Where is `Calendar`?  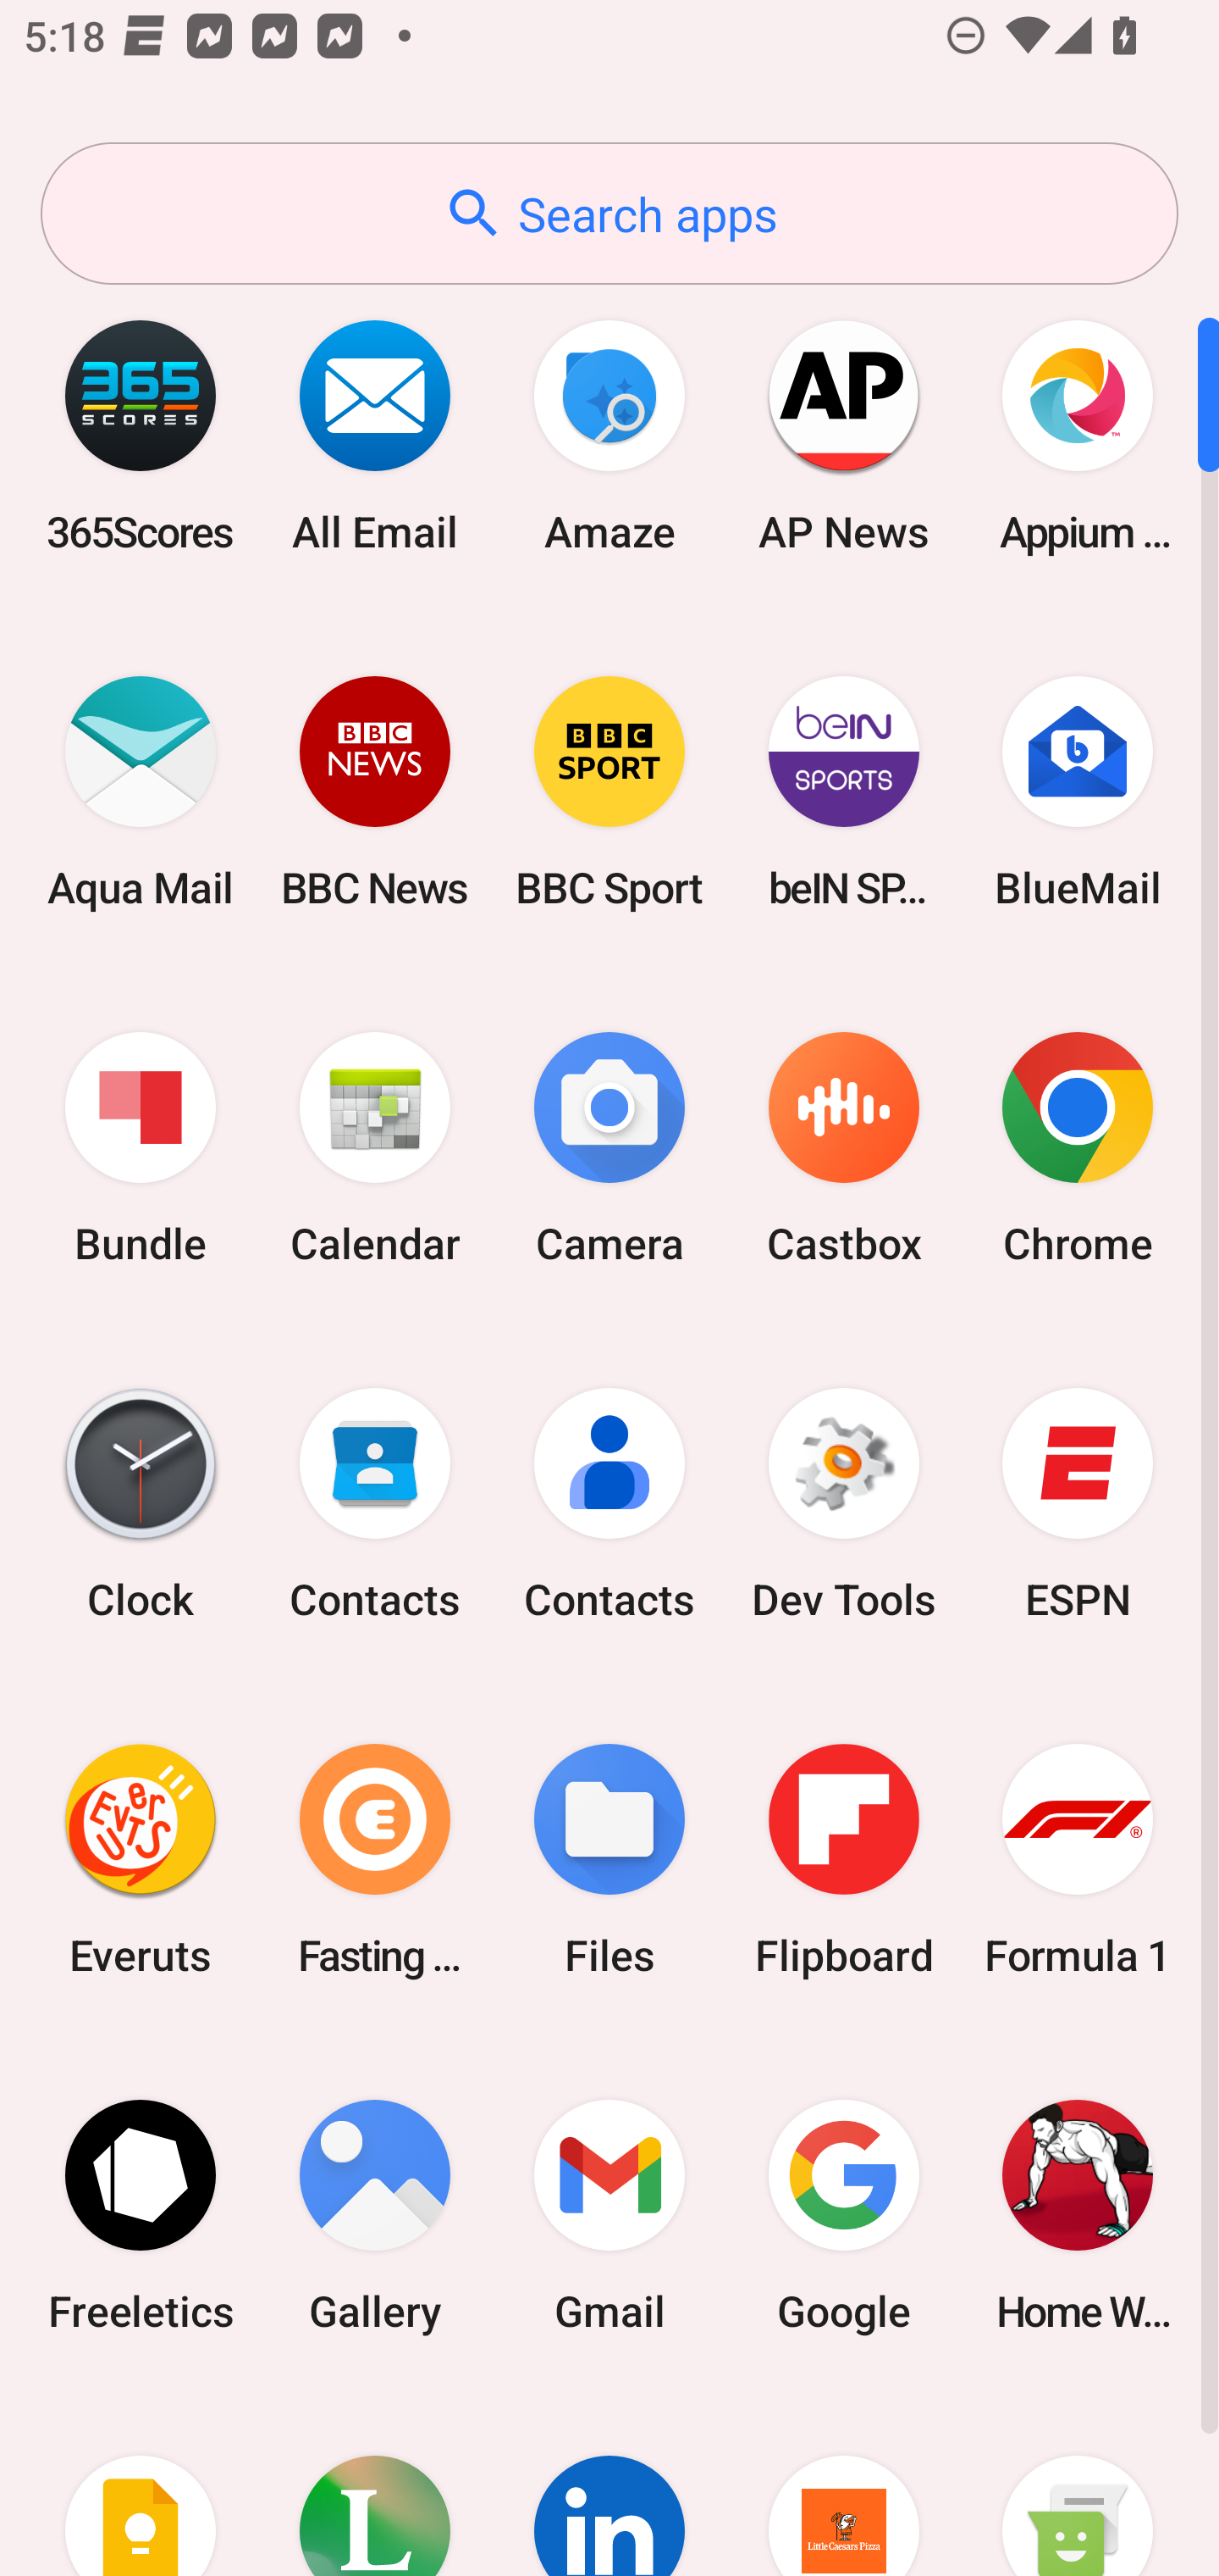
Calendar is located at coordinates (375, 1149).